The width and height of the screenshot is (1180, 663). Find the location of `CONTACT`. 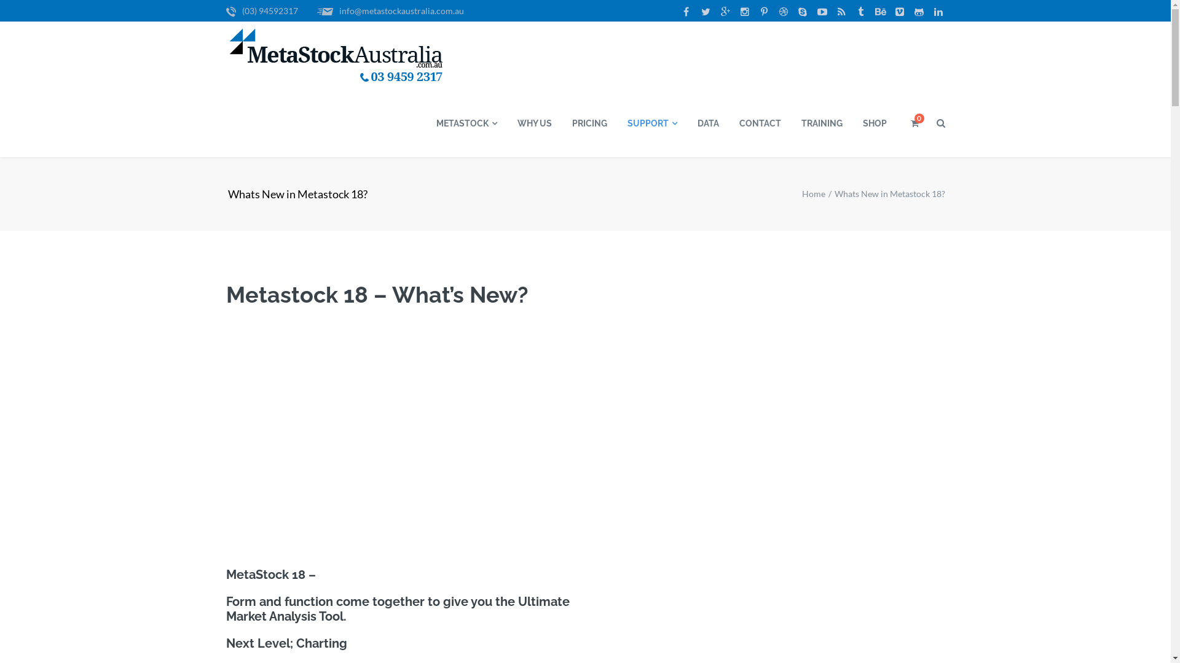

CONTACT is located at coordinates (760, 123).